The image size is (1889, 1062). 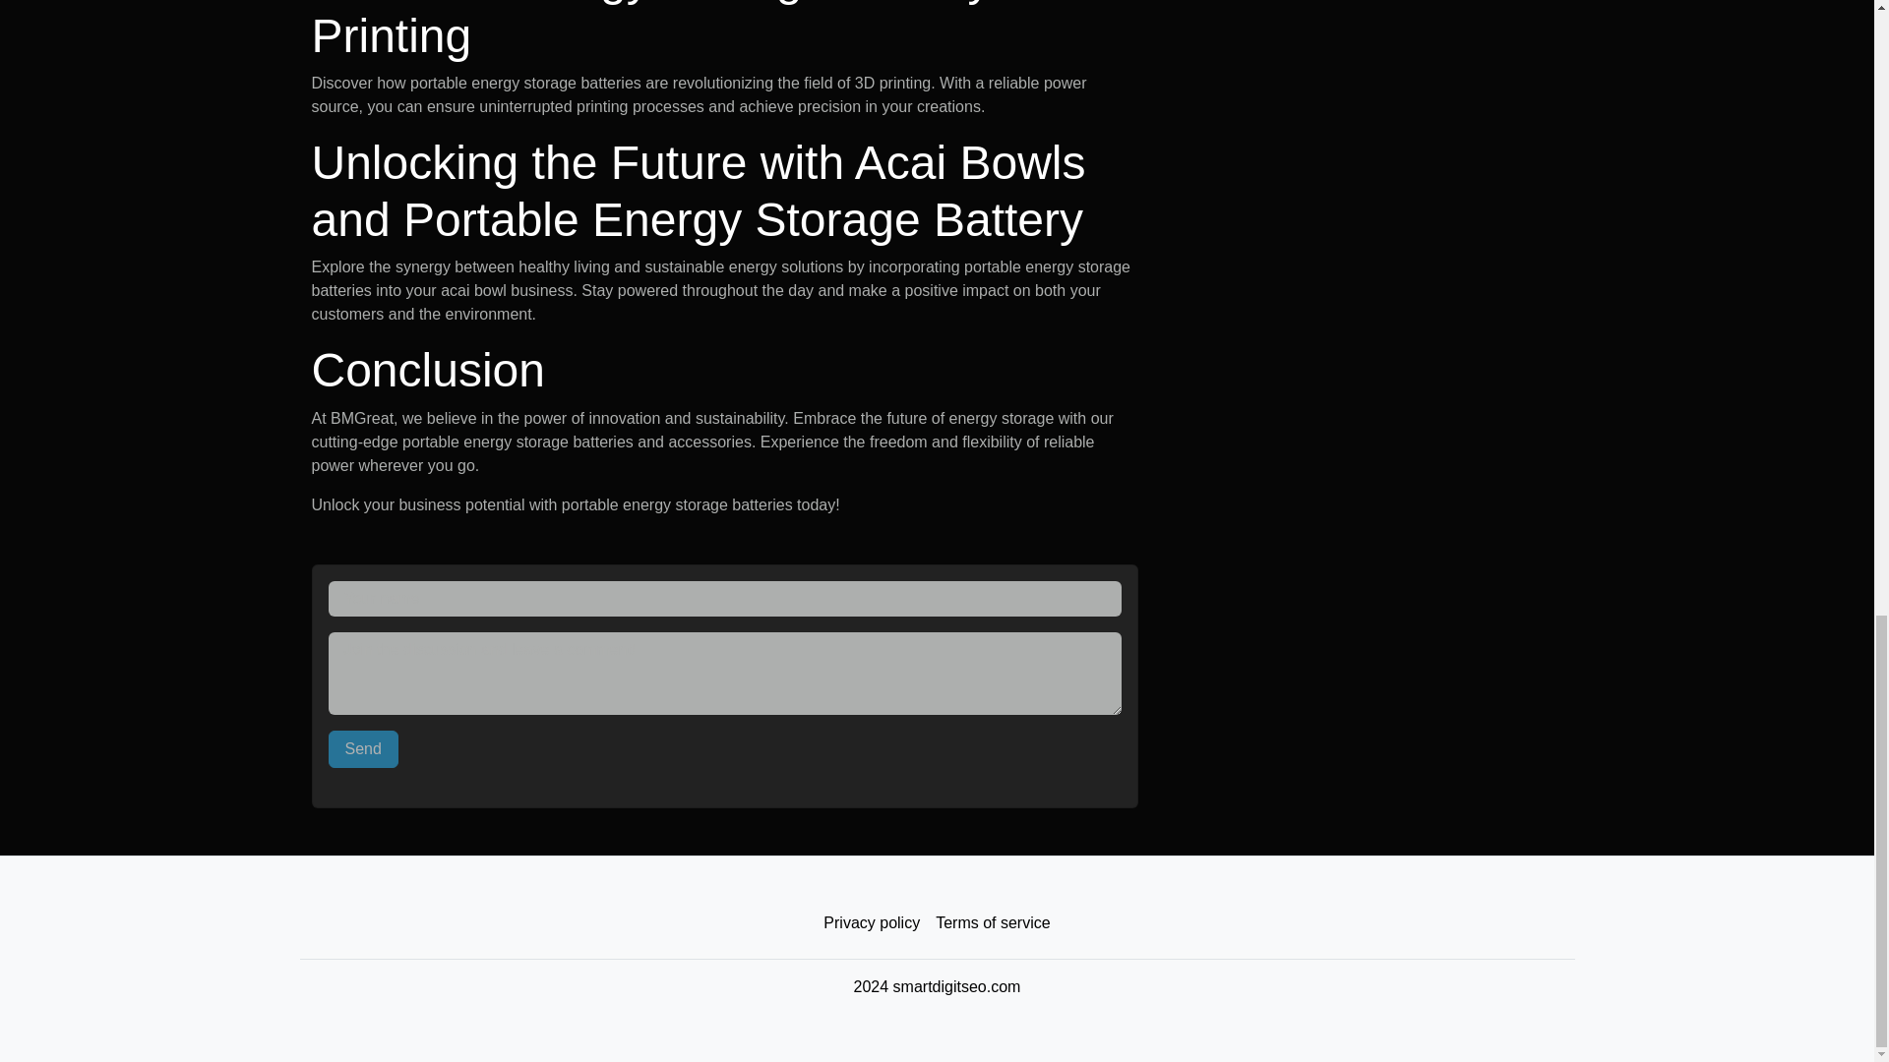 What do you see at coordinates (364, 749) in the screenshot?
I see `Send` at bounding box center [364, 749].